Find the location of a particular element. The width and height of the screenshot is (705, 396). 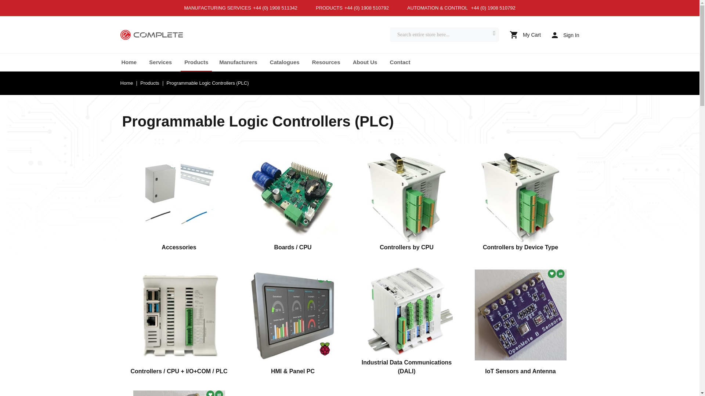

Home is located at coordinates (129, 62).